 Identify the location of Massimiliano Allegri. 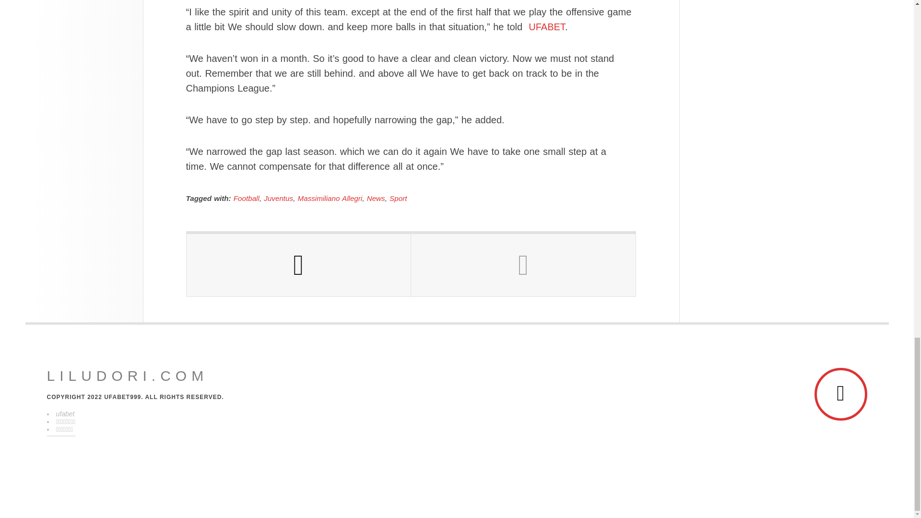
(330, 199).